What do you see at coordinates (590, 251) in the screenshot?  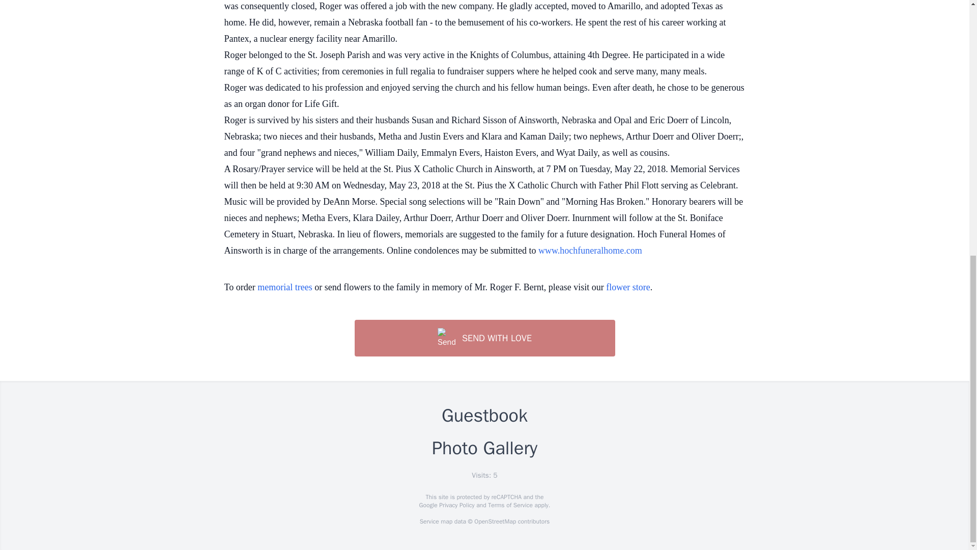 I see `www.hochfuneralhome.com` at bounding box center [590, 251].